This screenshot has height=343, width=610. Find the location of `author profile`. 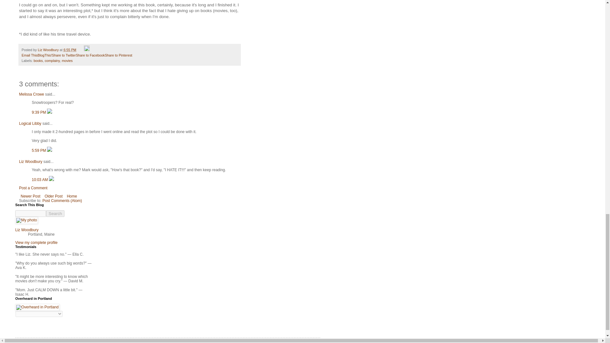

author profile is located at coordinates (49, 50).